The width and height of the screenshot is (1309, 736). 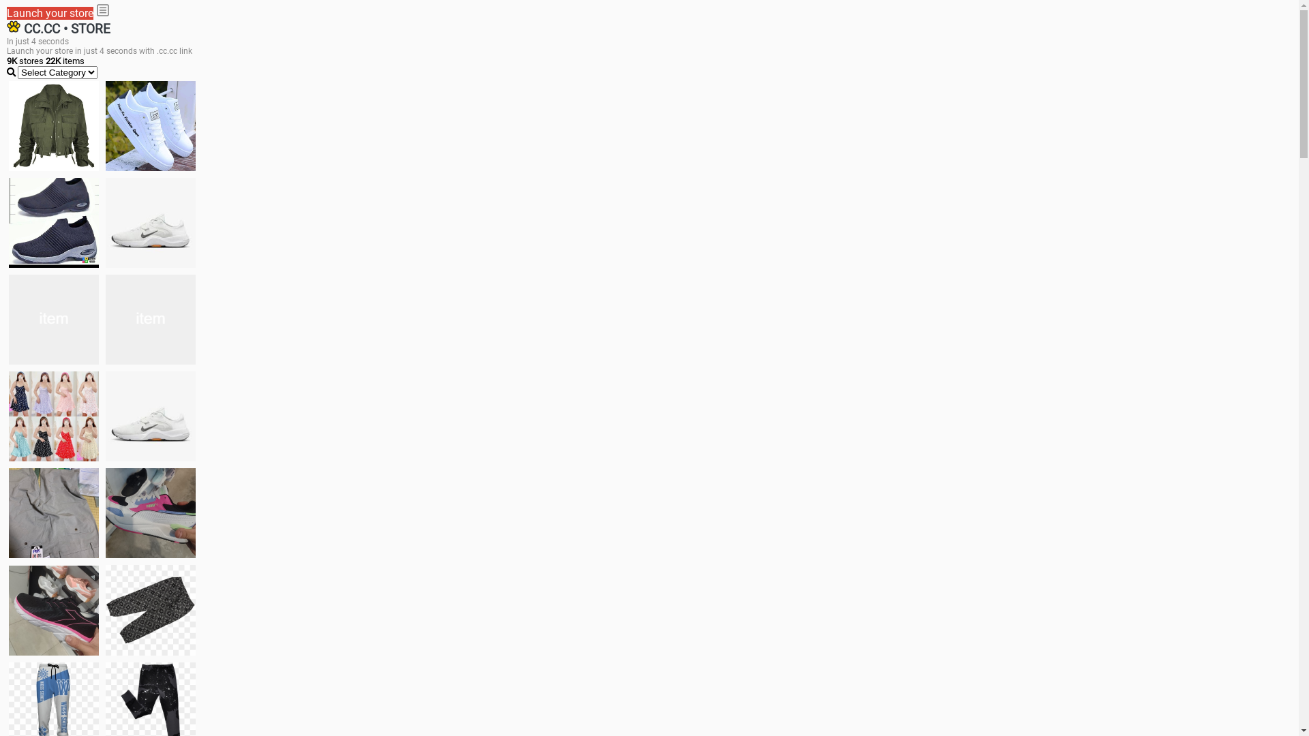 I want to click on Ukay cloth, so click(x=151, y=320).